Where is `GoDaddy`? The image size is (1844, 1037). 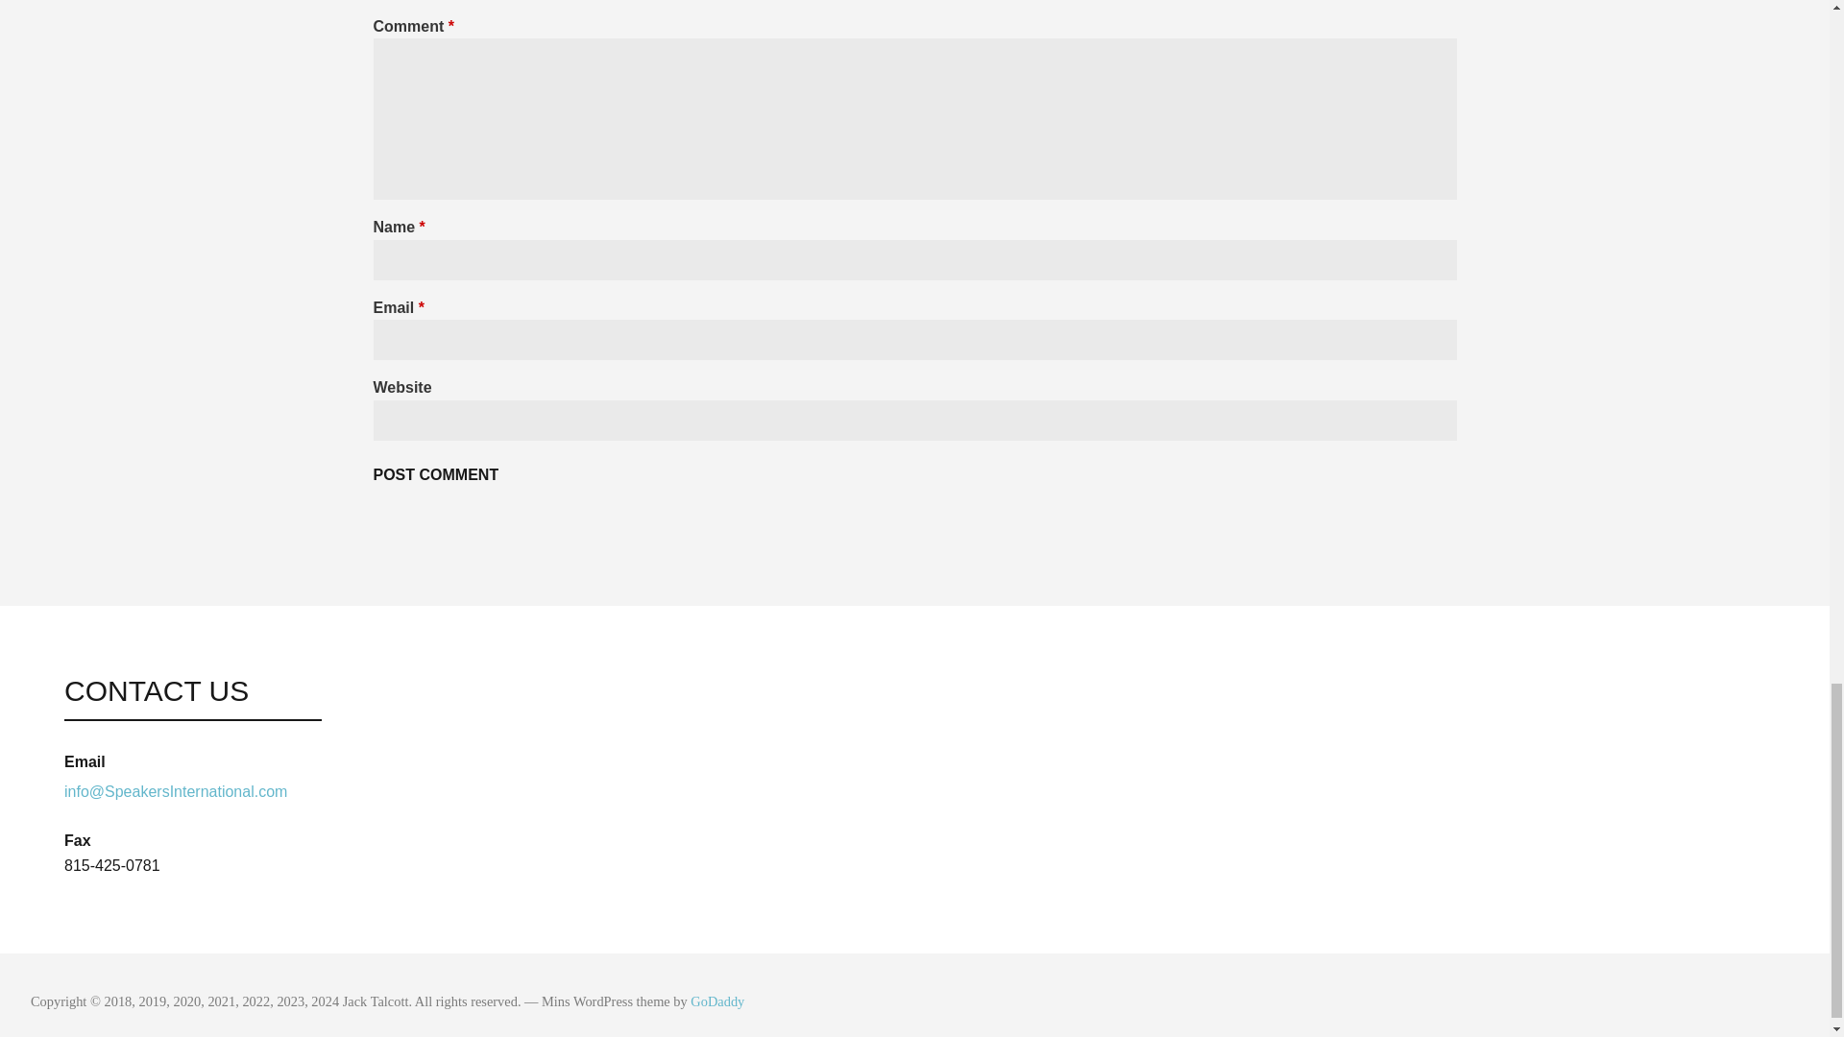 GoDaddy is located at coordinates (716, 1001).